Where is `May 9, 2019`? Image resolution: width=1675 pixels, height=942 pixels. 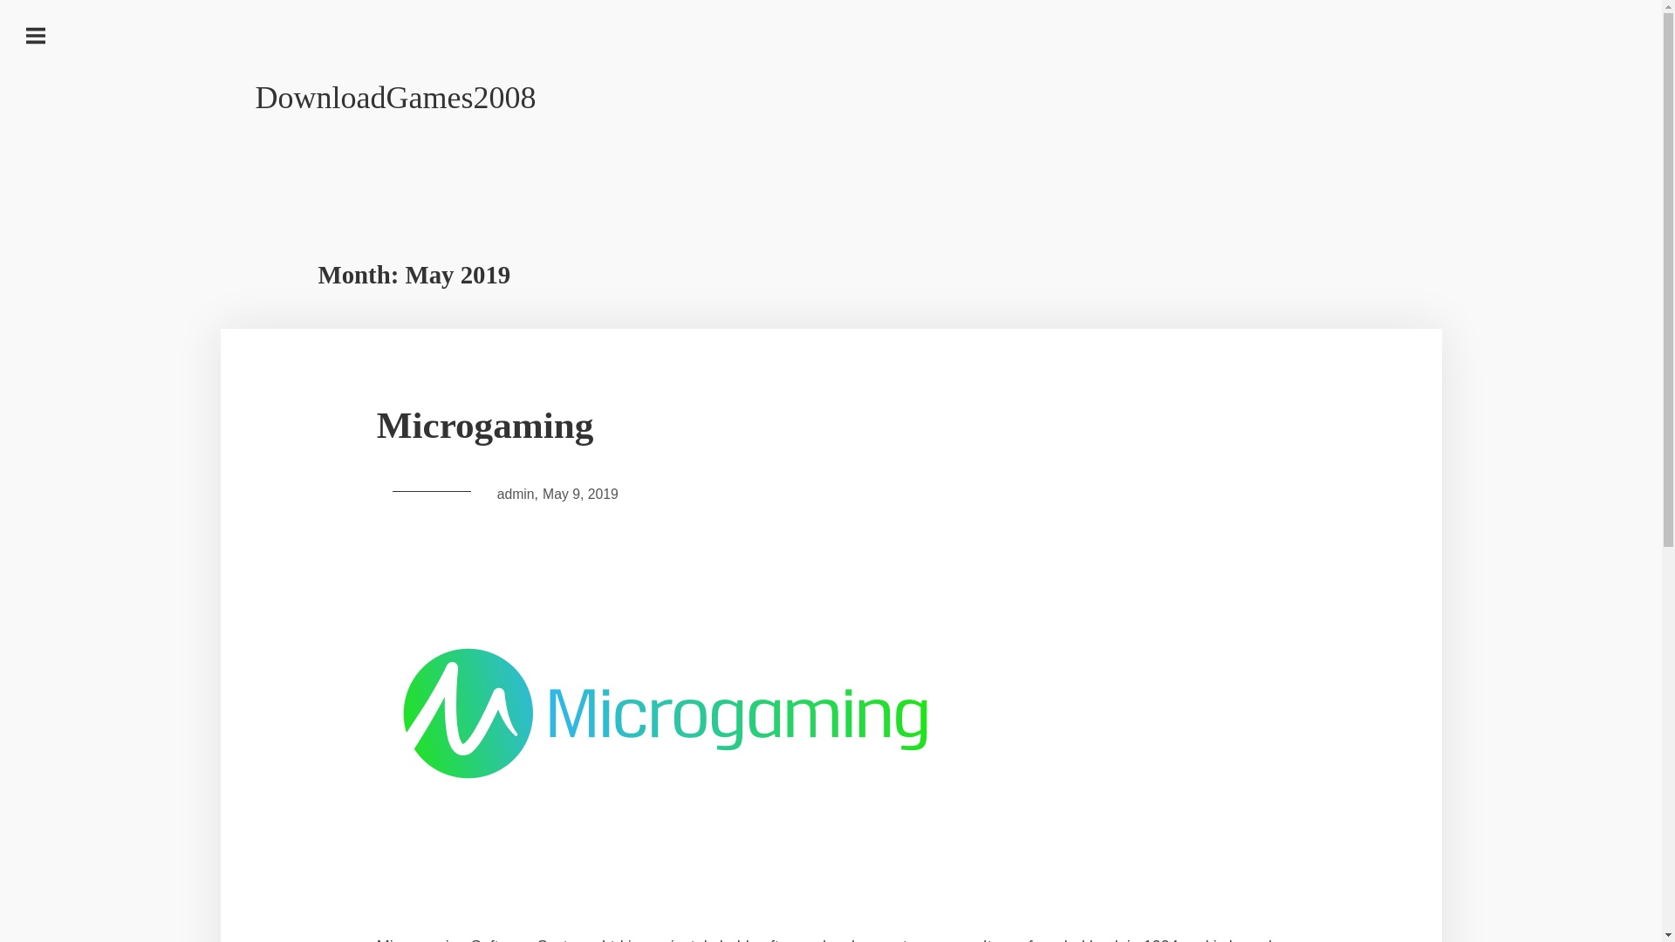
May 9, 2019 is located at coordinates (580, 494).